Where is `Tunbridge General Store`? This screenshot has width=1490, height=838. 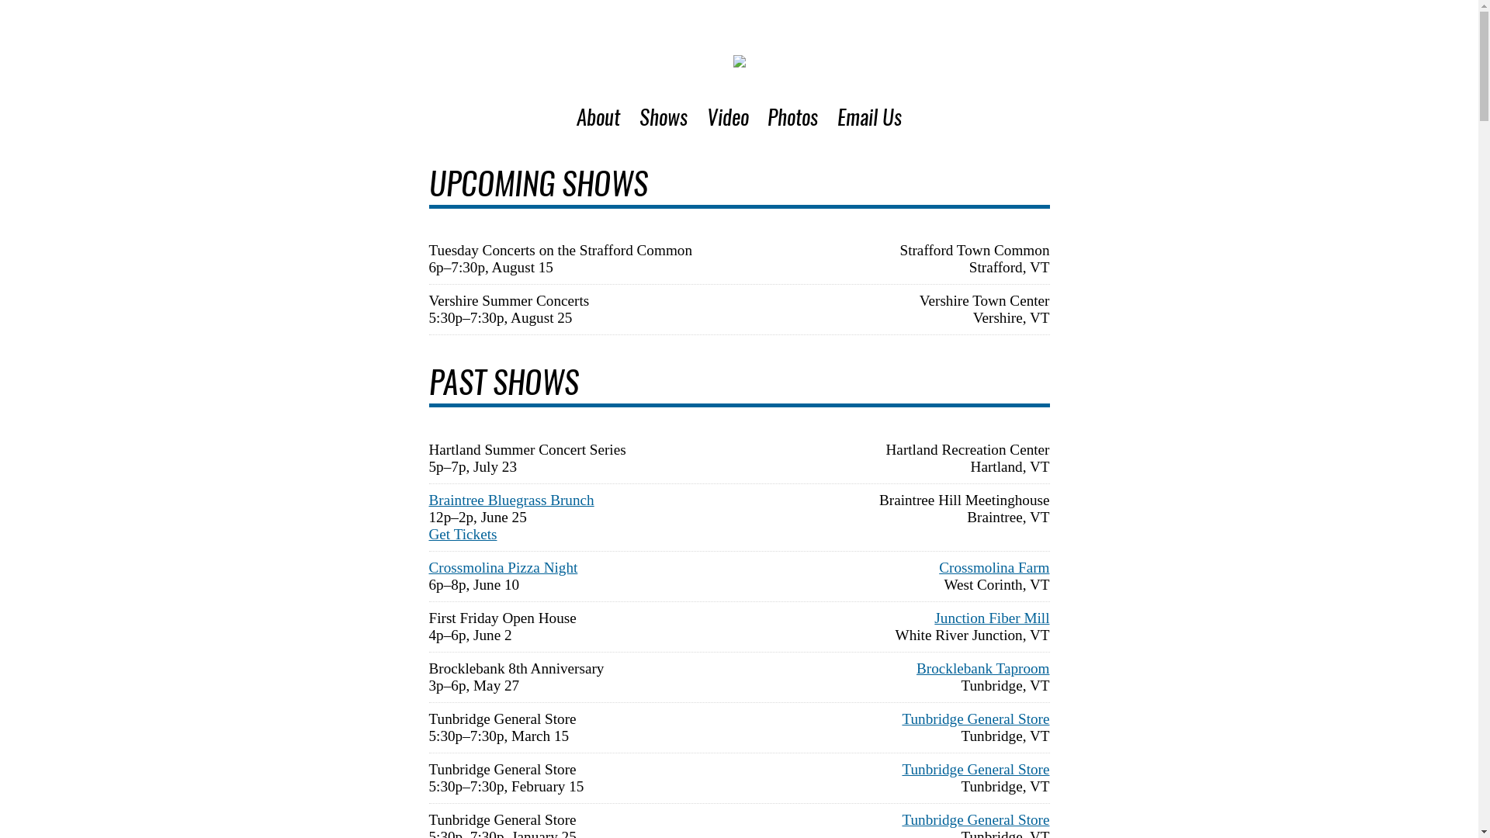
Tunbridge General Store is located at coordinates (975, 770).